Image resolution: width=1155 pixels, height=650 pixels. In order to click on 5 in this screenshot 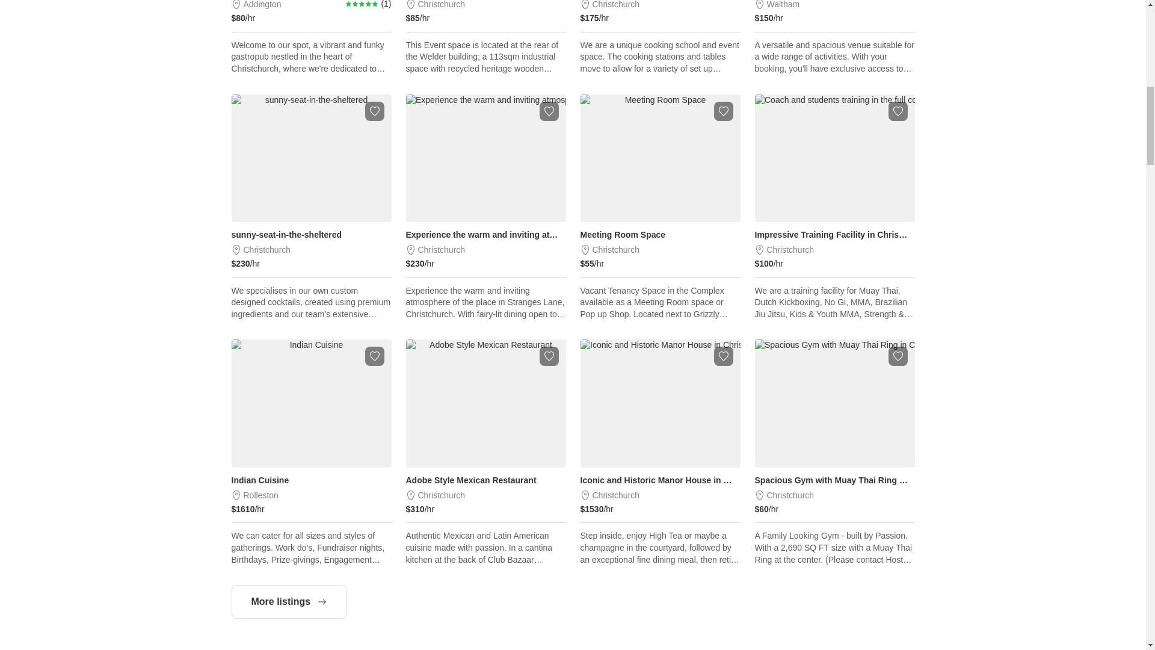, I will do `click(362, 4)`.